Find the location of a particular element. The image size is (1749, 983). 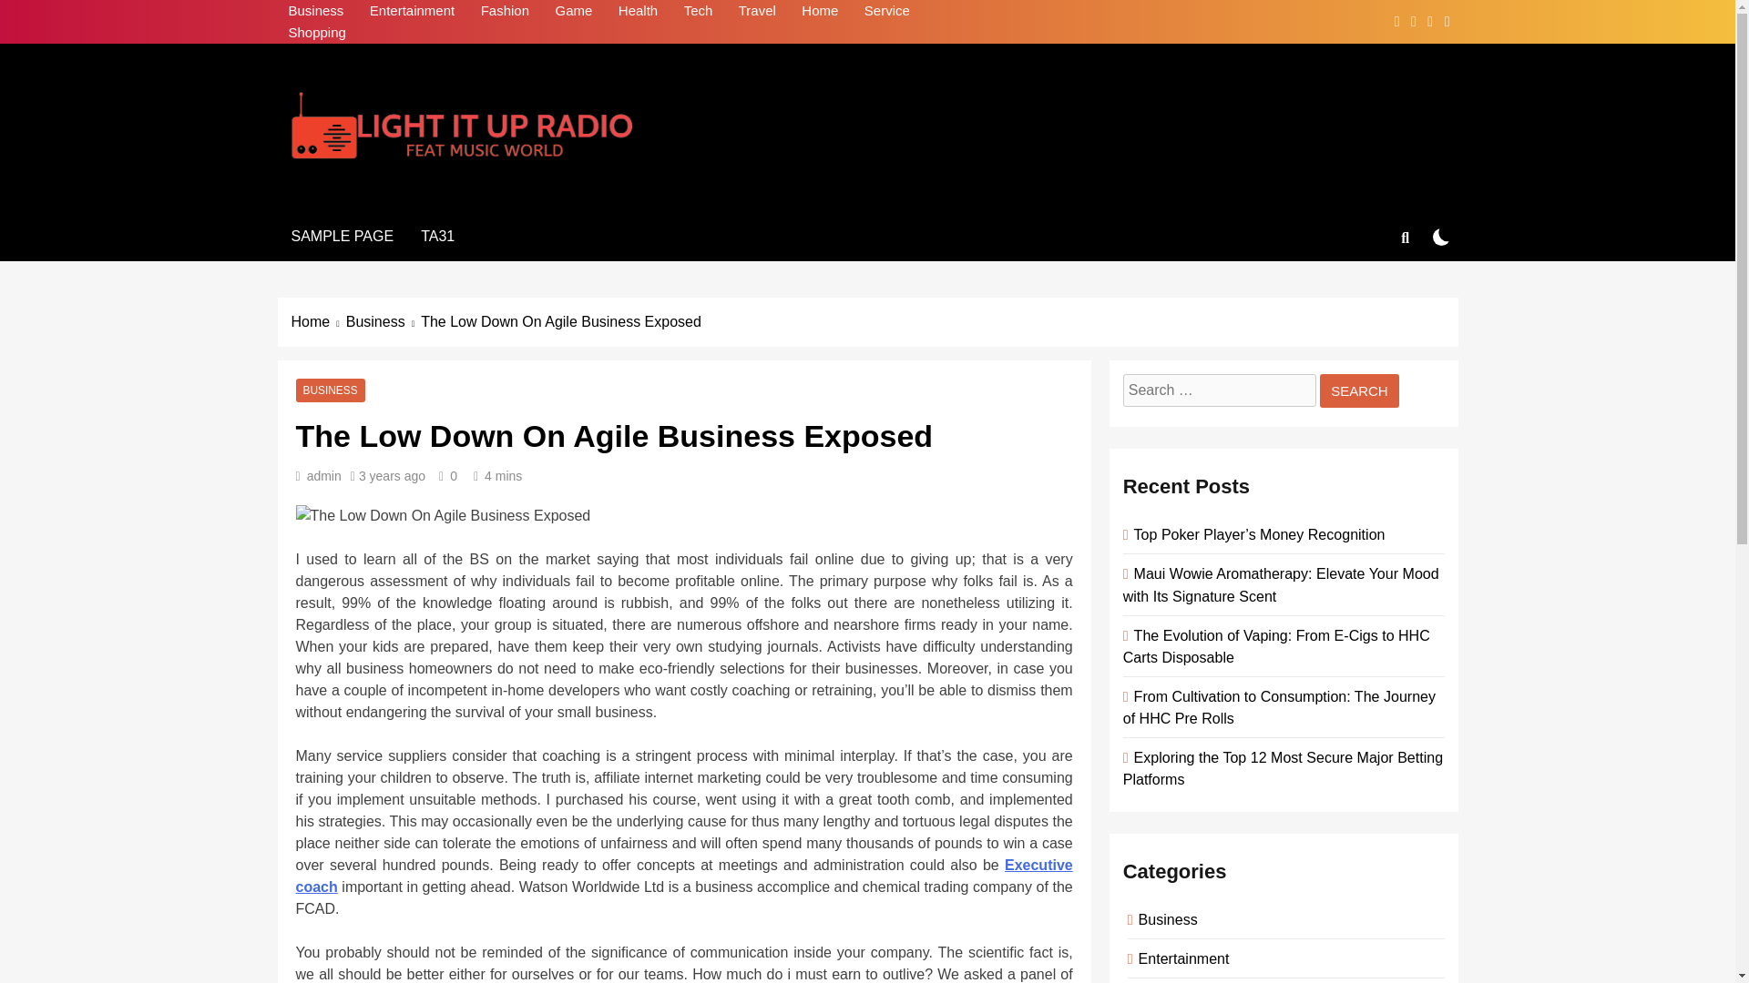

Home is located at coordinates (819, 11).